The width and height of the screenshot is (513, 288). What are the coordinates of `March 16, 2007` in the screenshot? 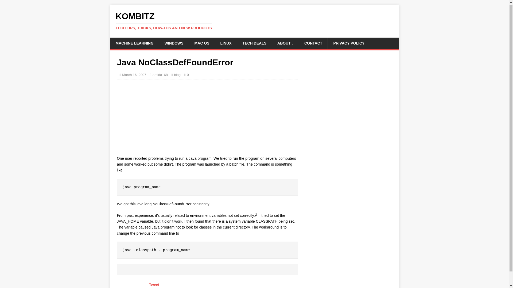 It's located at (254, 21).